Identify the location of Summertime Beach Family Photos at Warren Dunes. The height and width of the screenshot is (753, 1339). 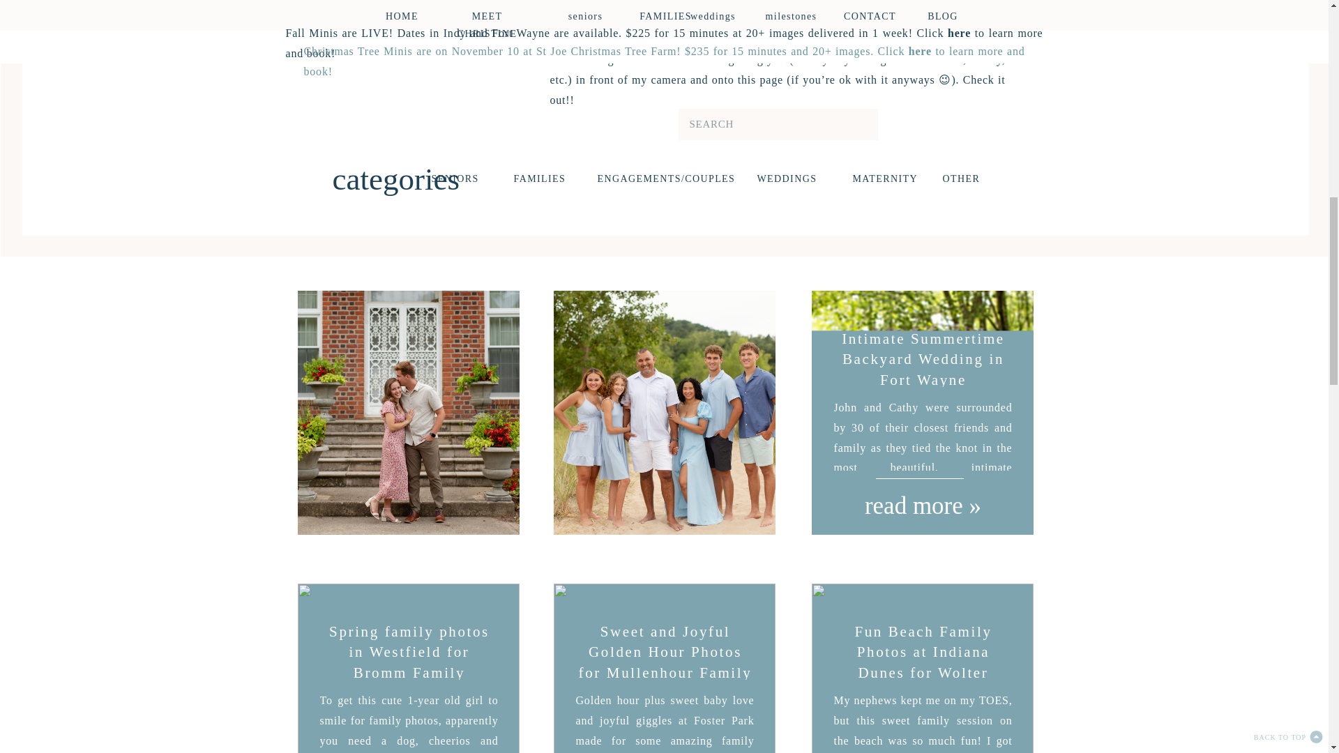
(665, 504).